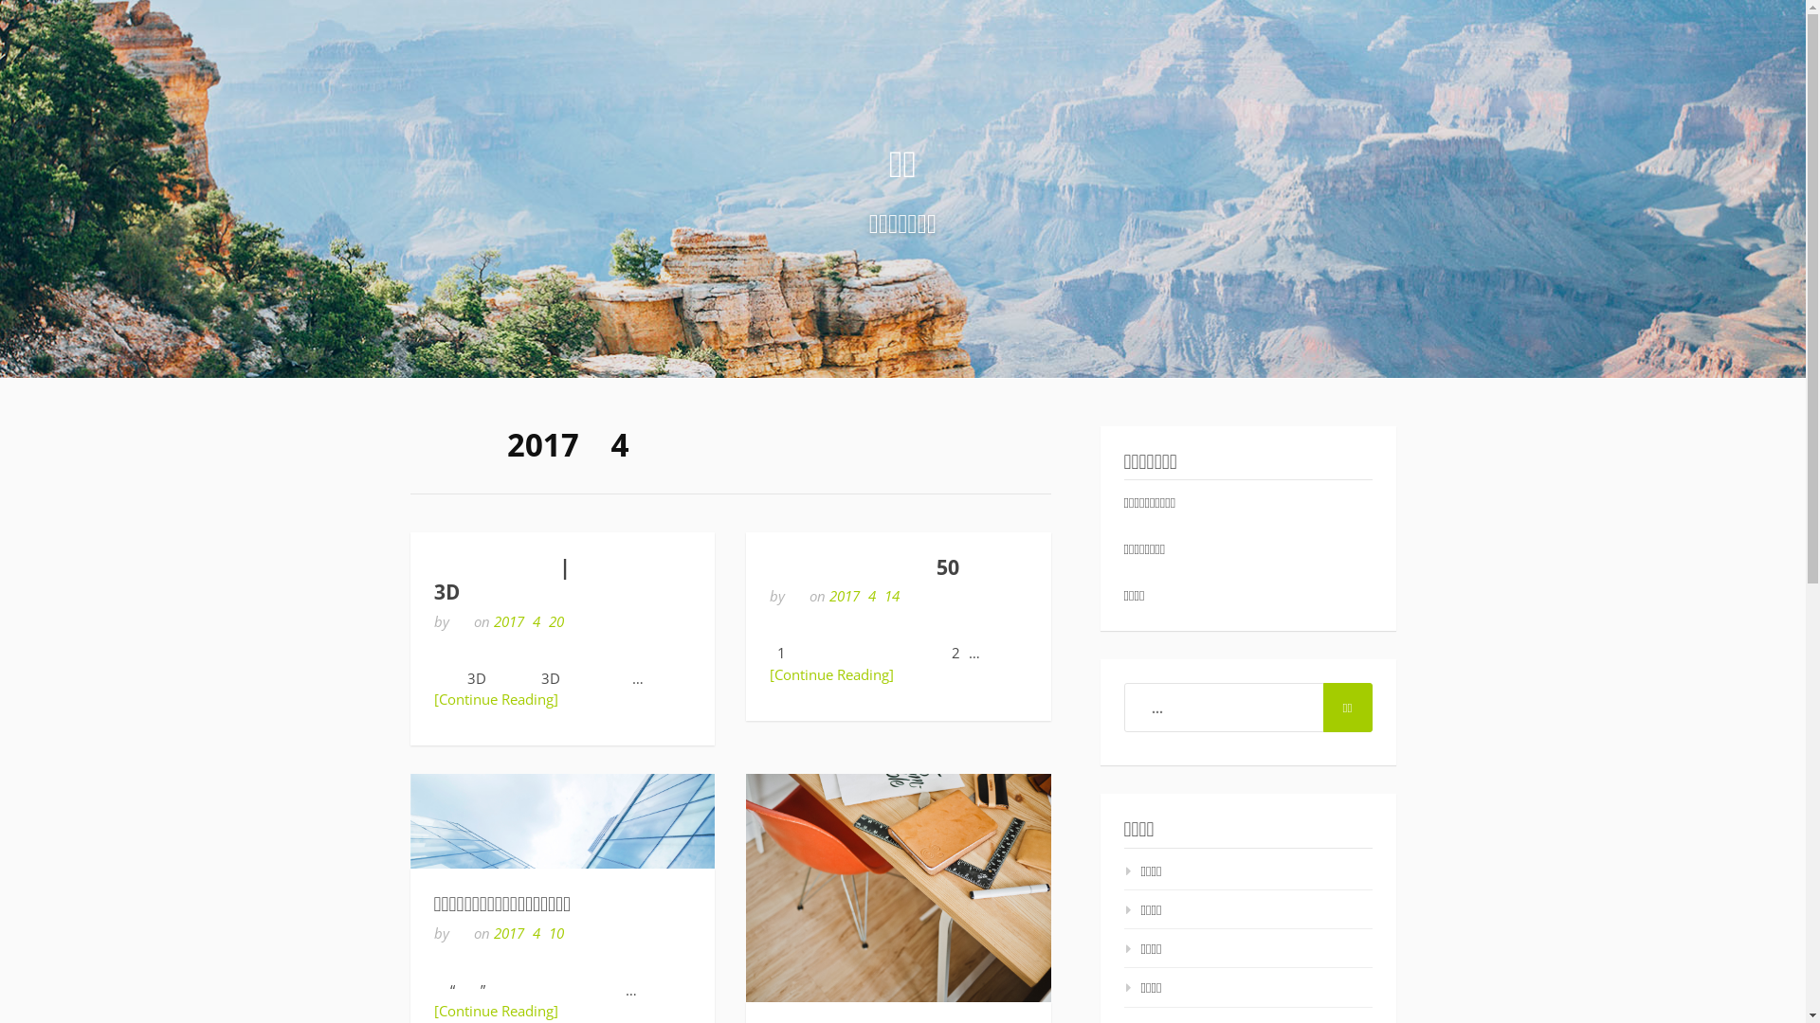 This screenshot has width=1820, height=1023. What do you see at coordinates (497, 699) in the screenshot?
I see `[Continue Reading]` at bounding box center [497, 699].